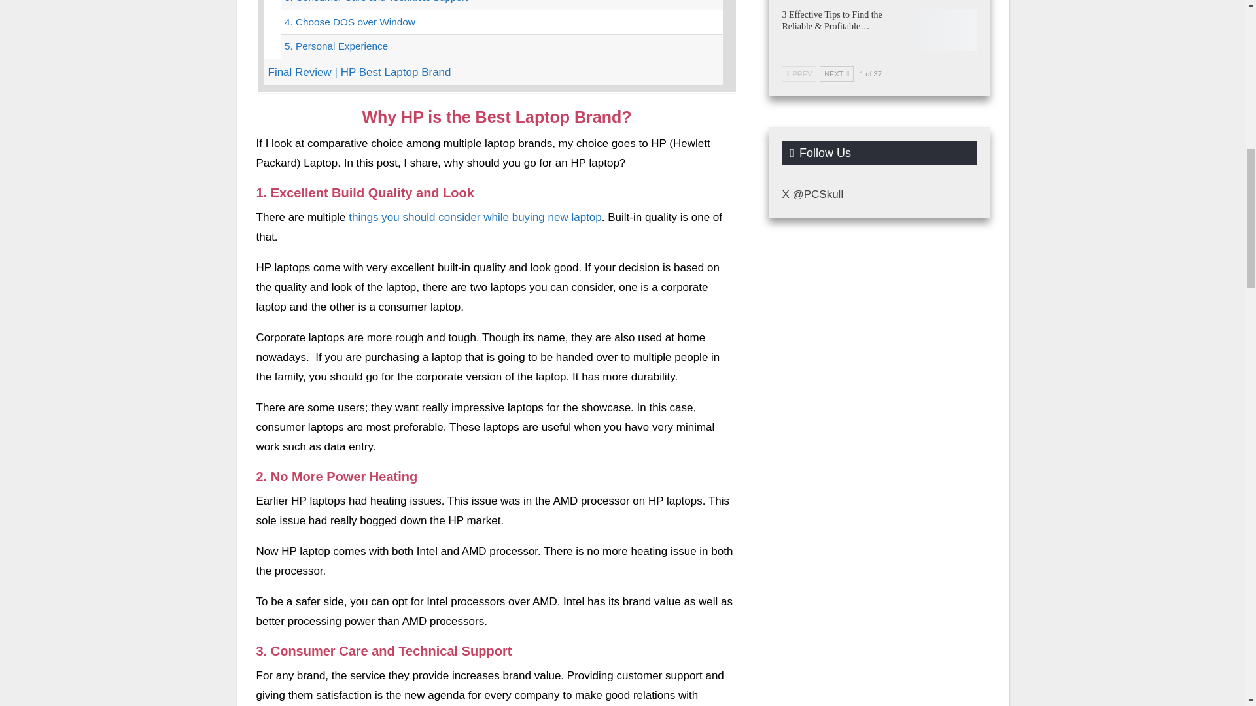  Describe the element at coordinates (501, 46) in the screenshot. I see `5. Personal Experience` at that location.